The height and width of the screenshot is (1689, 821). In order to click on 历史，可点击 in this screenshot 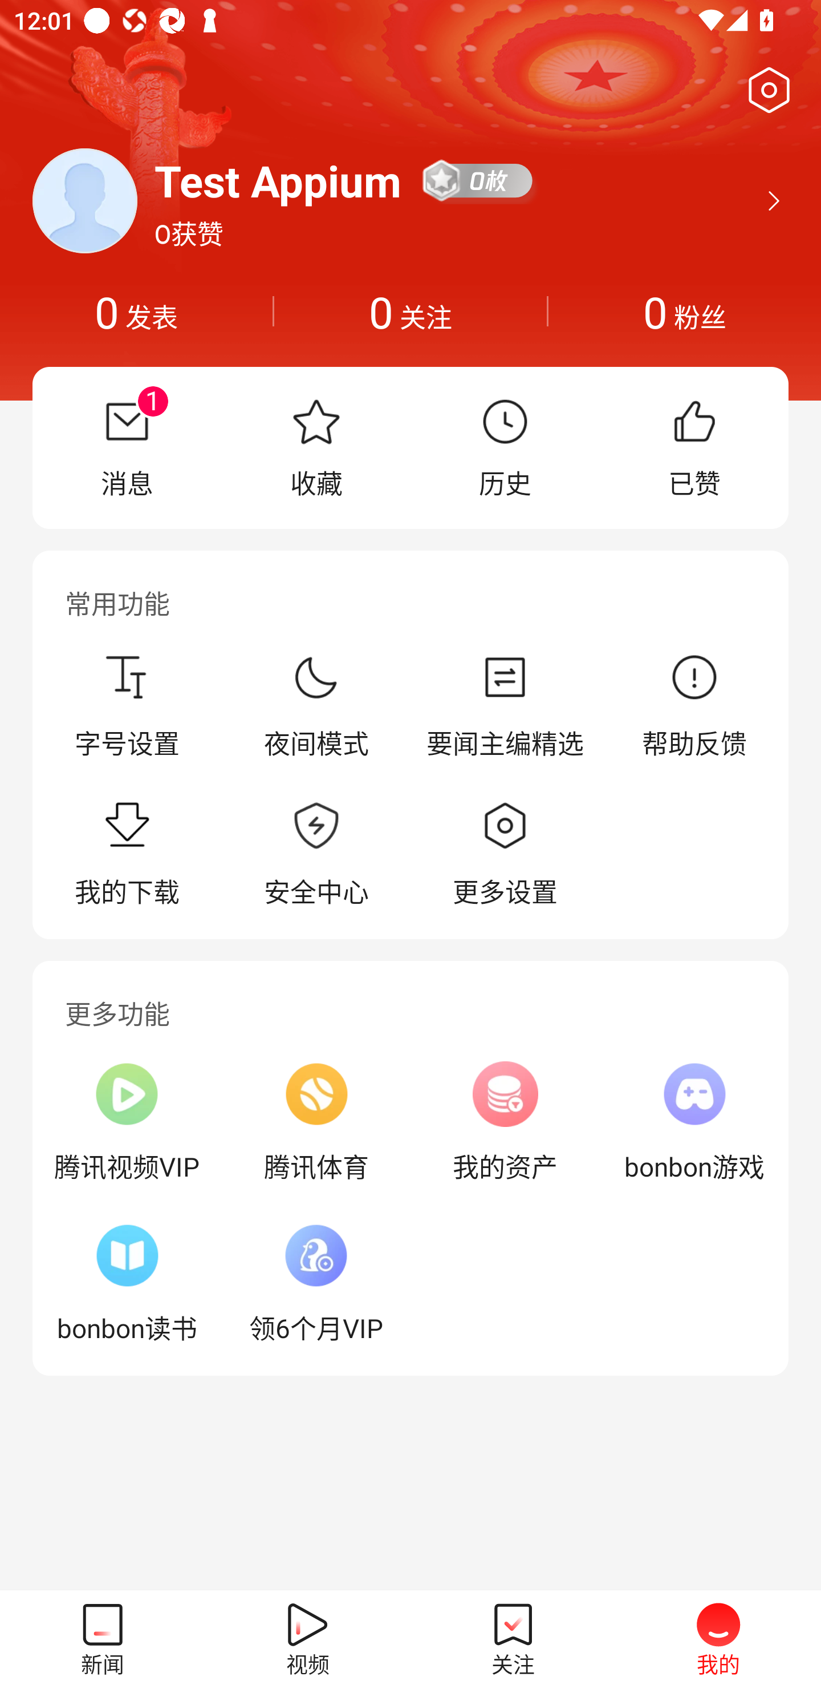, I will do `click(505, 447)`.